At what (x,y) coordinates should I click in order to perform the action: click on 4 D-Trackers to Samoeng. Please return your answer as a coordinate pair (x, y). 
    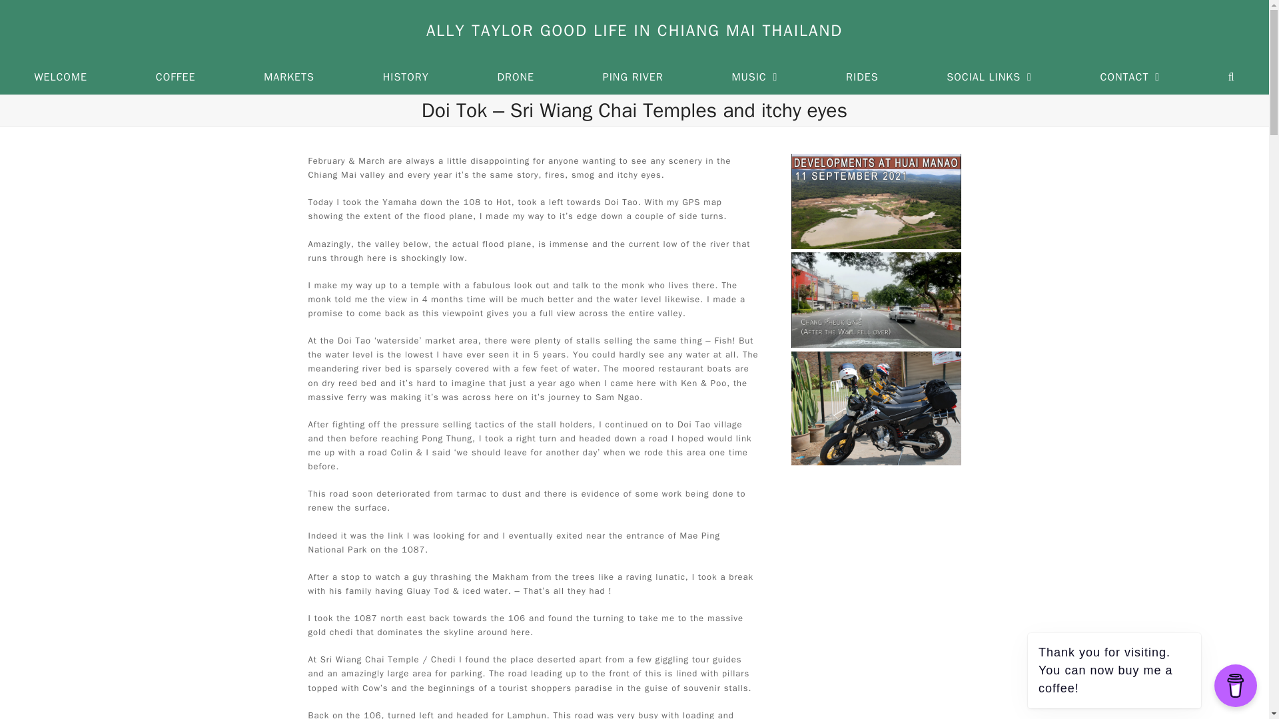
    Looking at the image, I should click on (877, 406).